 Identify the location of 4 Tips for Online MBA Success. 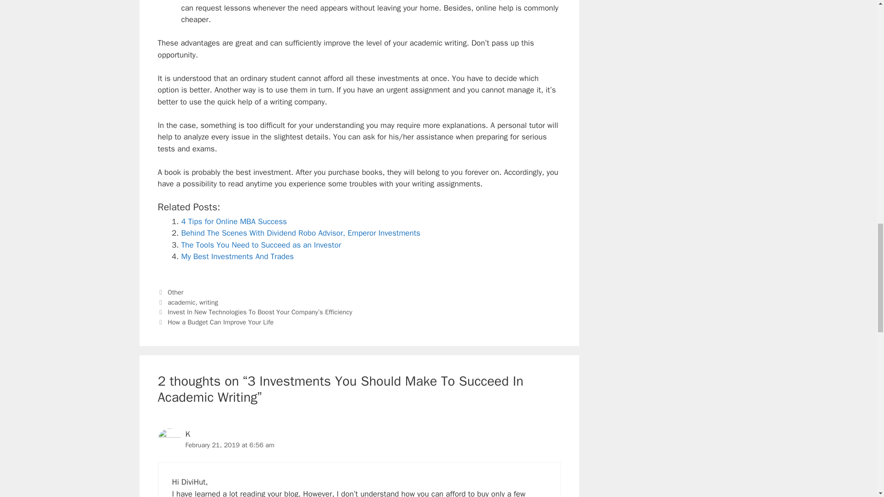
(234, 221).